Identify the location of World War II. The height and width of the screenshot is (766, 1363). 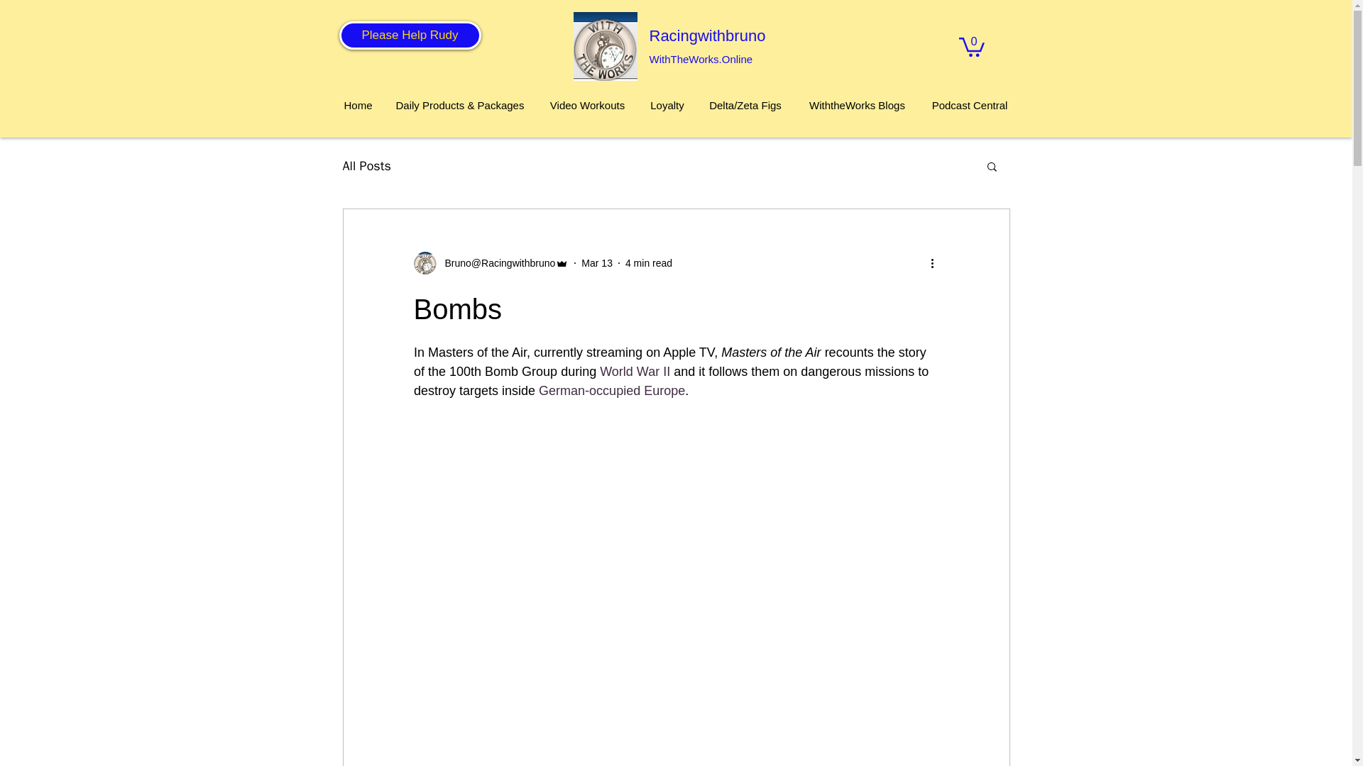
(635, 372).